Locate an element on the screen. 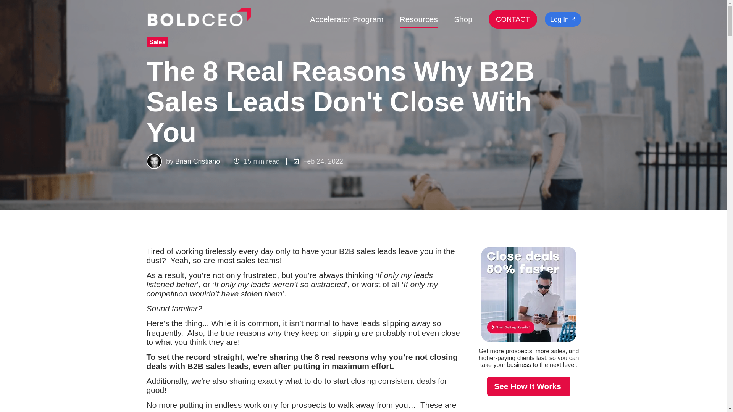  Resources is located at coordinates (418, 19).